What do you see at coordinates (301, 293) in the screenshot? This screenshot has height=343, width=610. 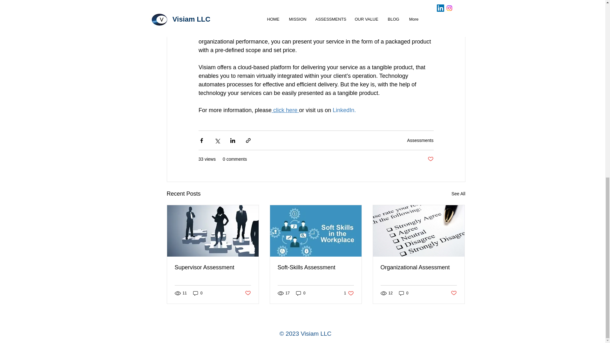 I see `0` at bounding box center [301, 293].